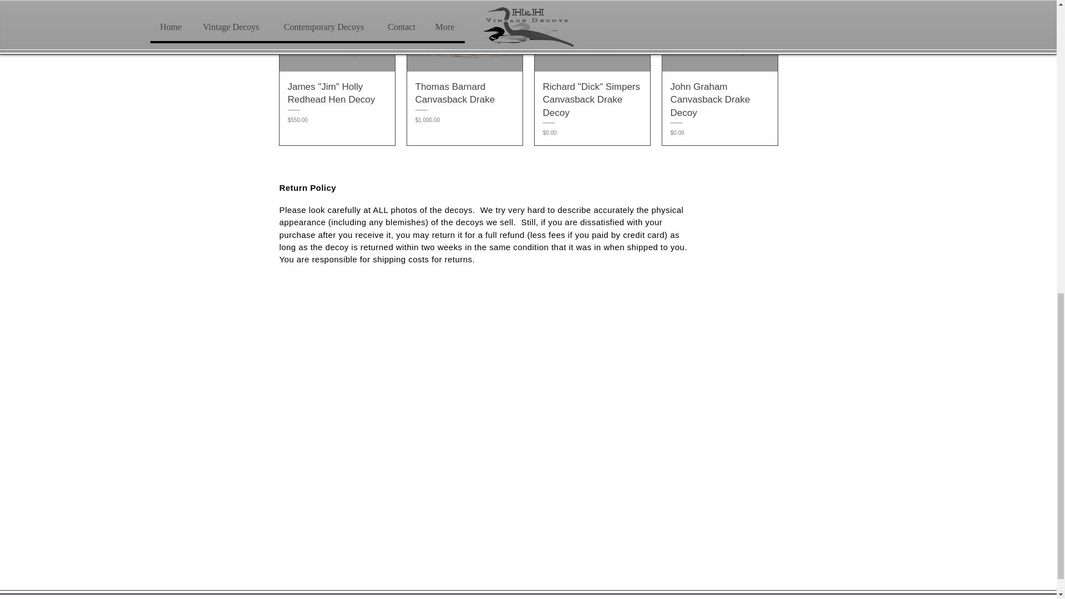 Image resolution: width=1065 pixels, height=599 pixels. What do you see at coordinates (592, 35) in the screenshot?
I see `SOLD` at bounding box center [592, 35].